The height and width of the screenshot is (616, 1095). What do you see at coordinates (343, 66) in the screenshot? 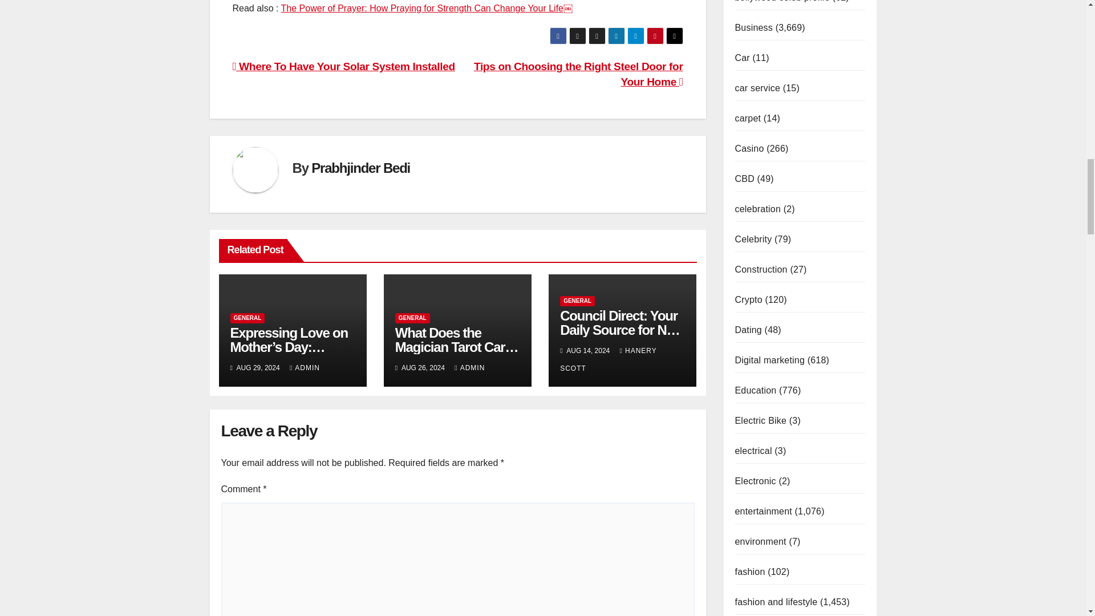
I see `Where To Have Your Solar System Installed` at bounding box center [343, 66].